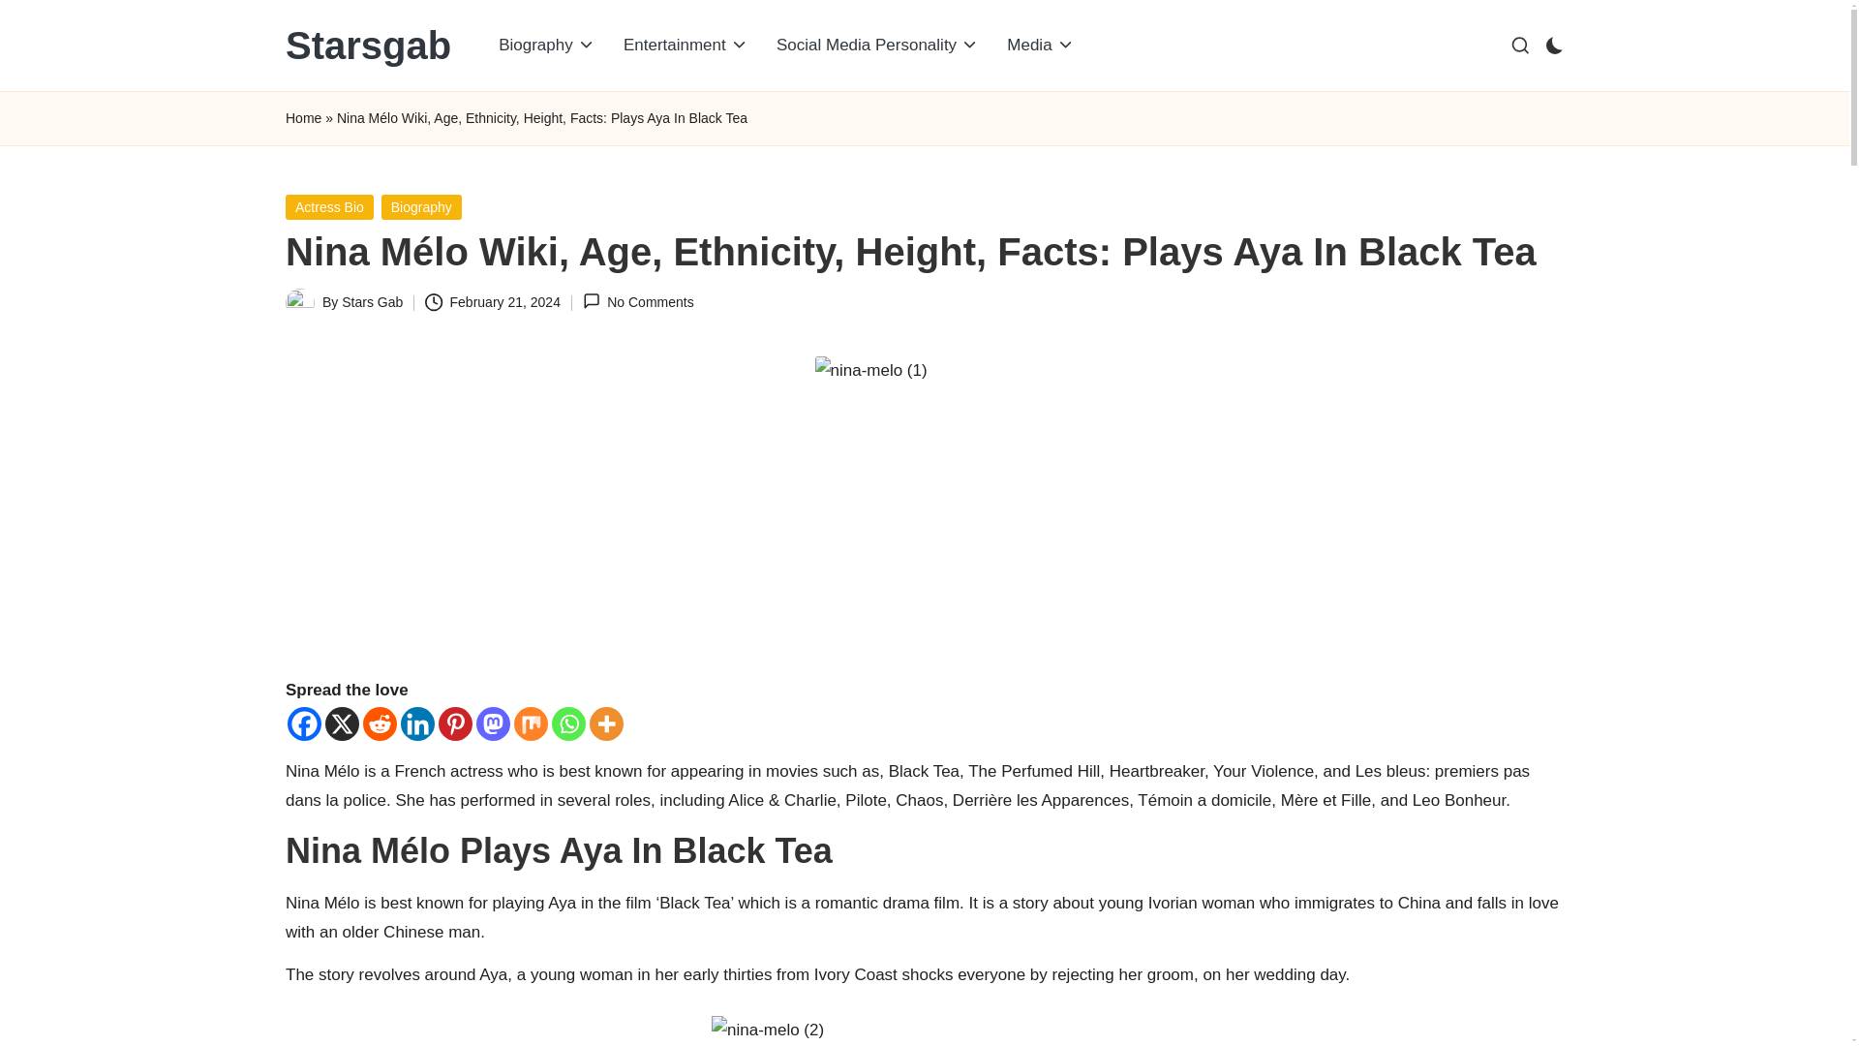  I want to click on Linkedin, so click(418, 723).